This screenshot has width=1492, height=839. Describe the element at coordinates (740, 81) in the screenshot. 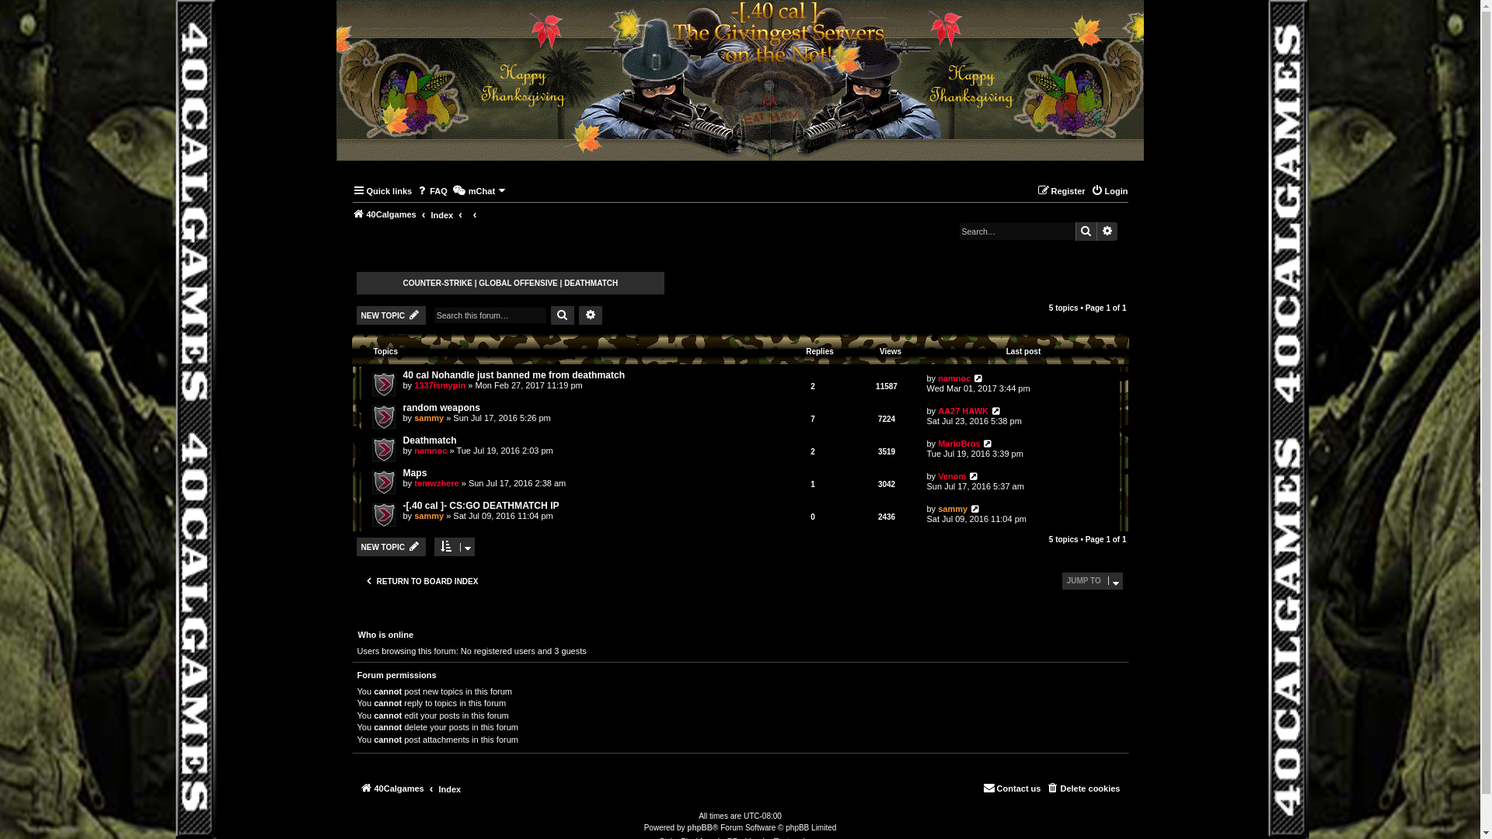

I see `40Calgames` at that location.